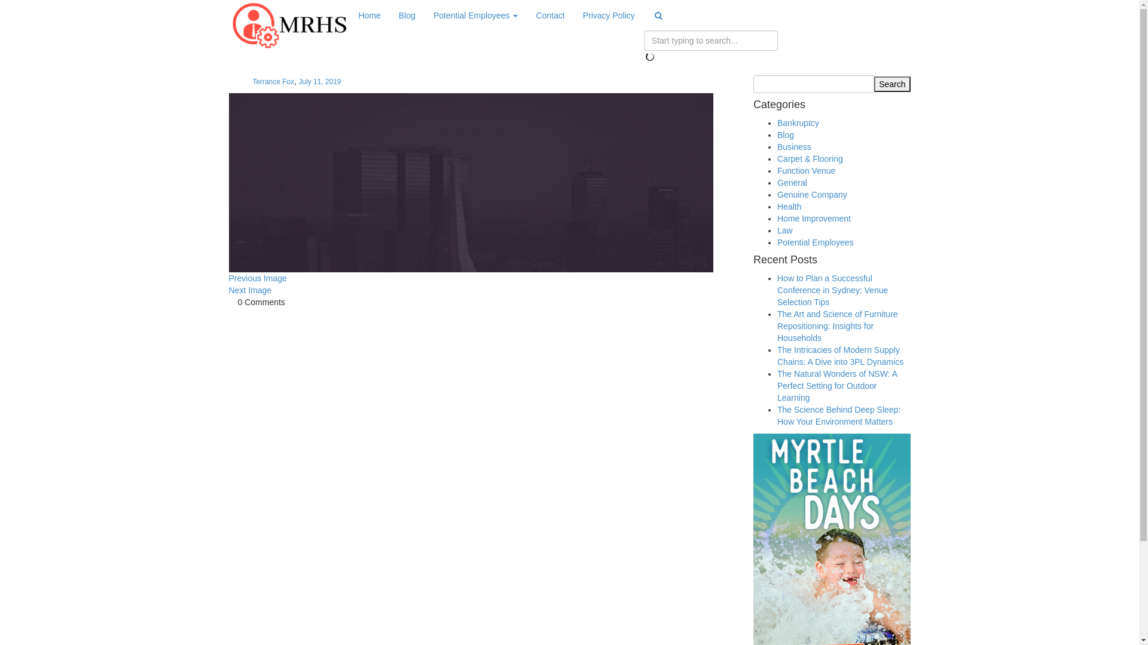  What do you see at coordinates (609, 16) in the screenshot?
I see `Privacy Policy` at bounding box center [609, 16].